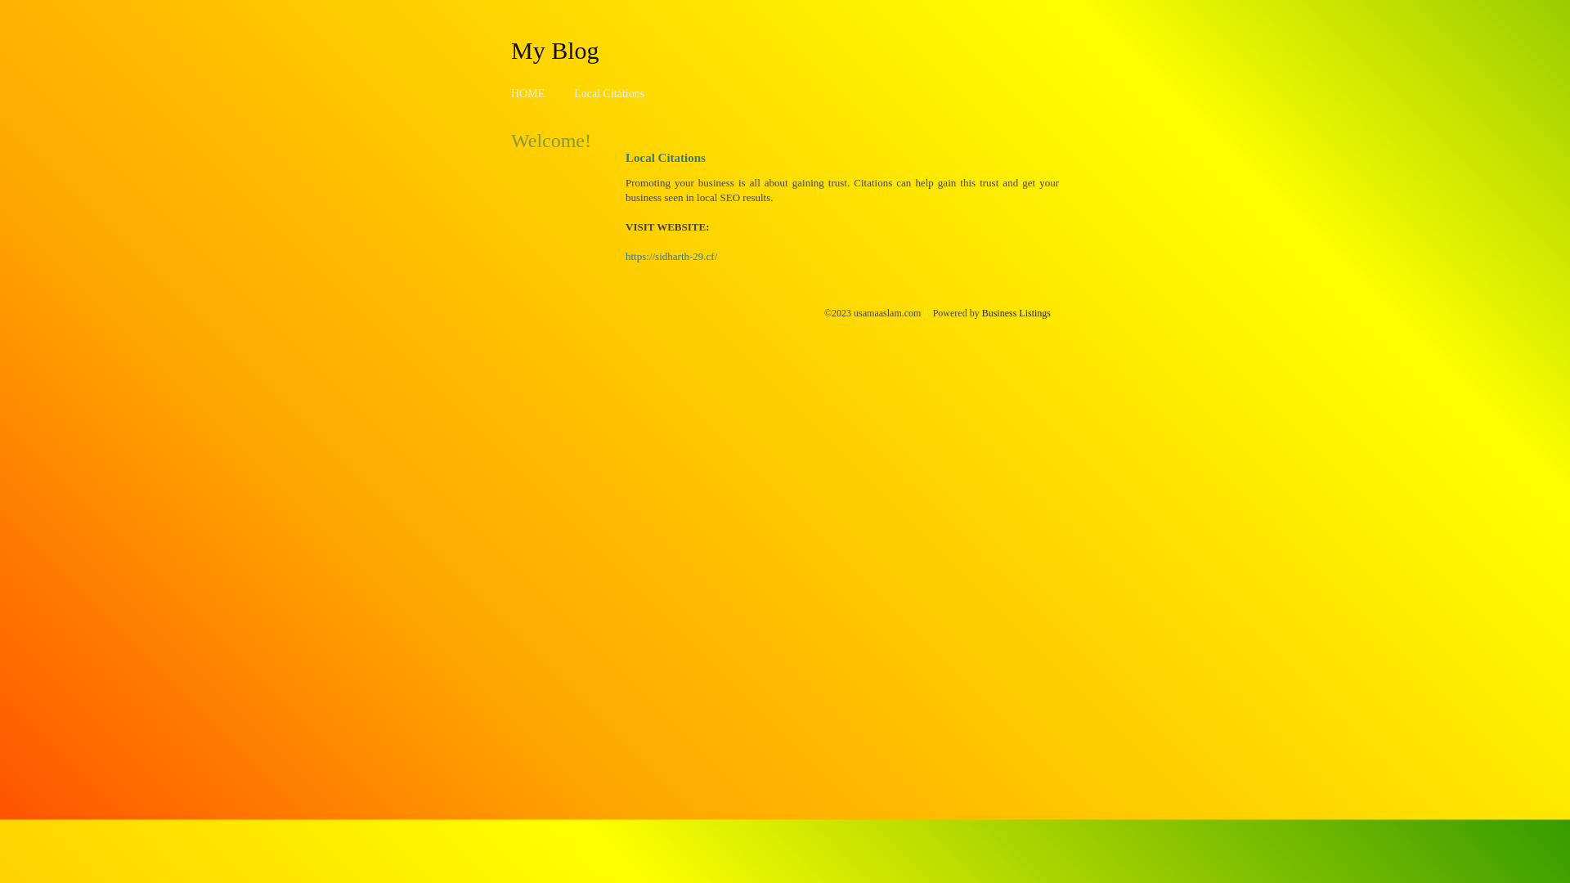 Image resolution: width=1570 pixels, height=883 pixels. Describe the element at coordinates (1016, 313) in the screenshot. I see `Business Listings` at that location.